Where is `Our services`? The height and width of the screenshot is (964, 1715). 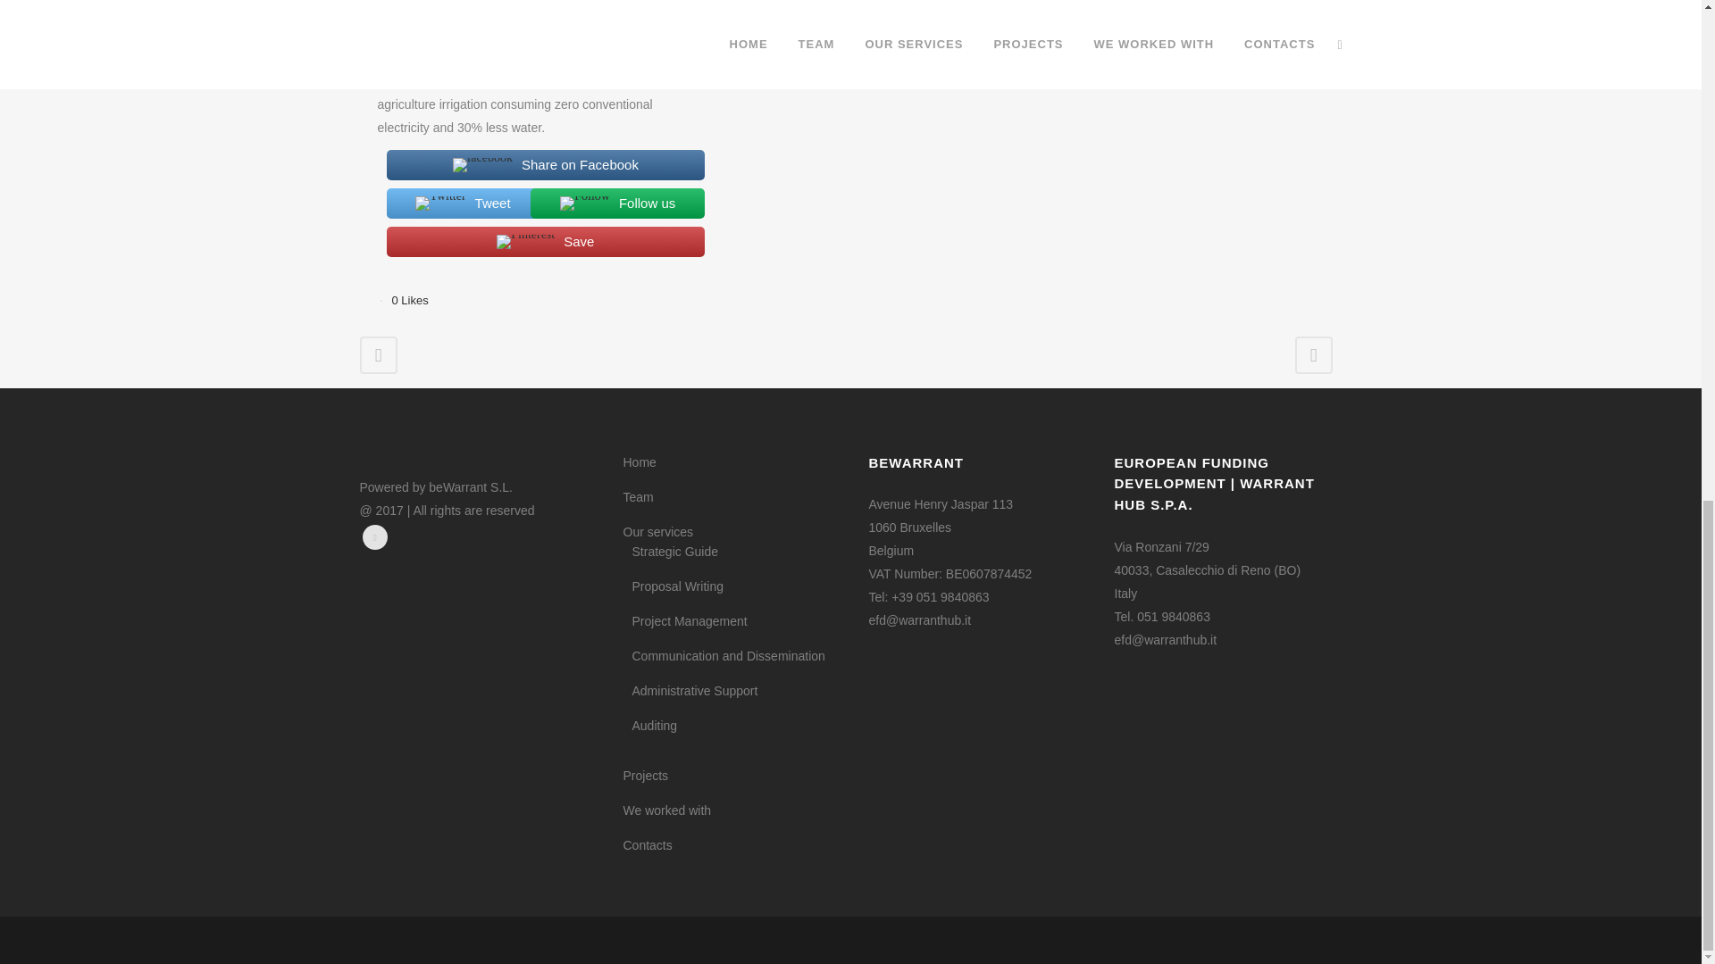
Our services is located at coordinates (732, 532).